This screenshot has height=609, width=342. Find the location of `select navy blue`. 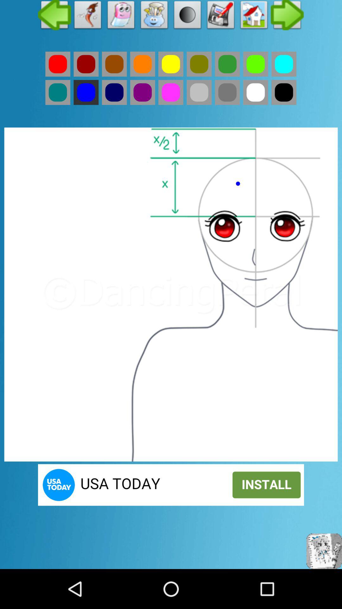

select navy blue is located at coordinates (114, 92).